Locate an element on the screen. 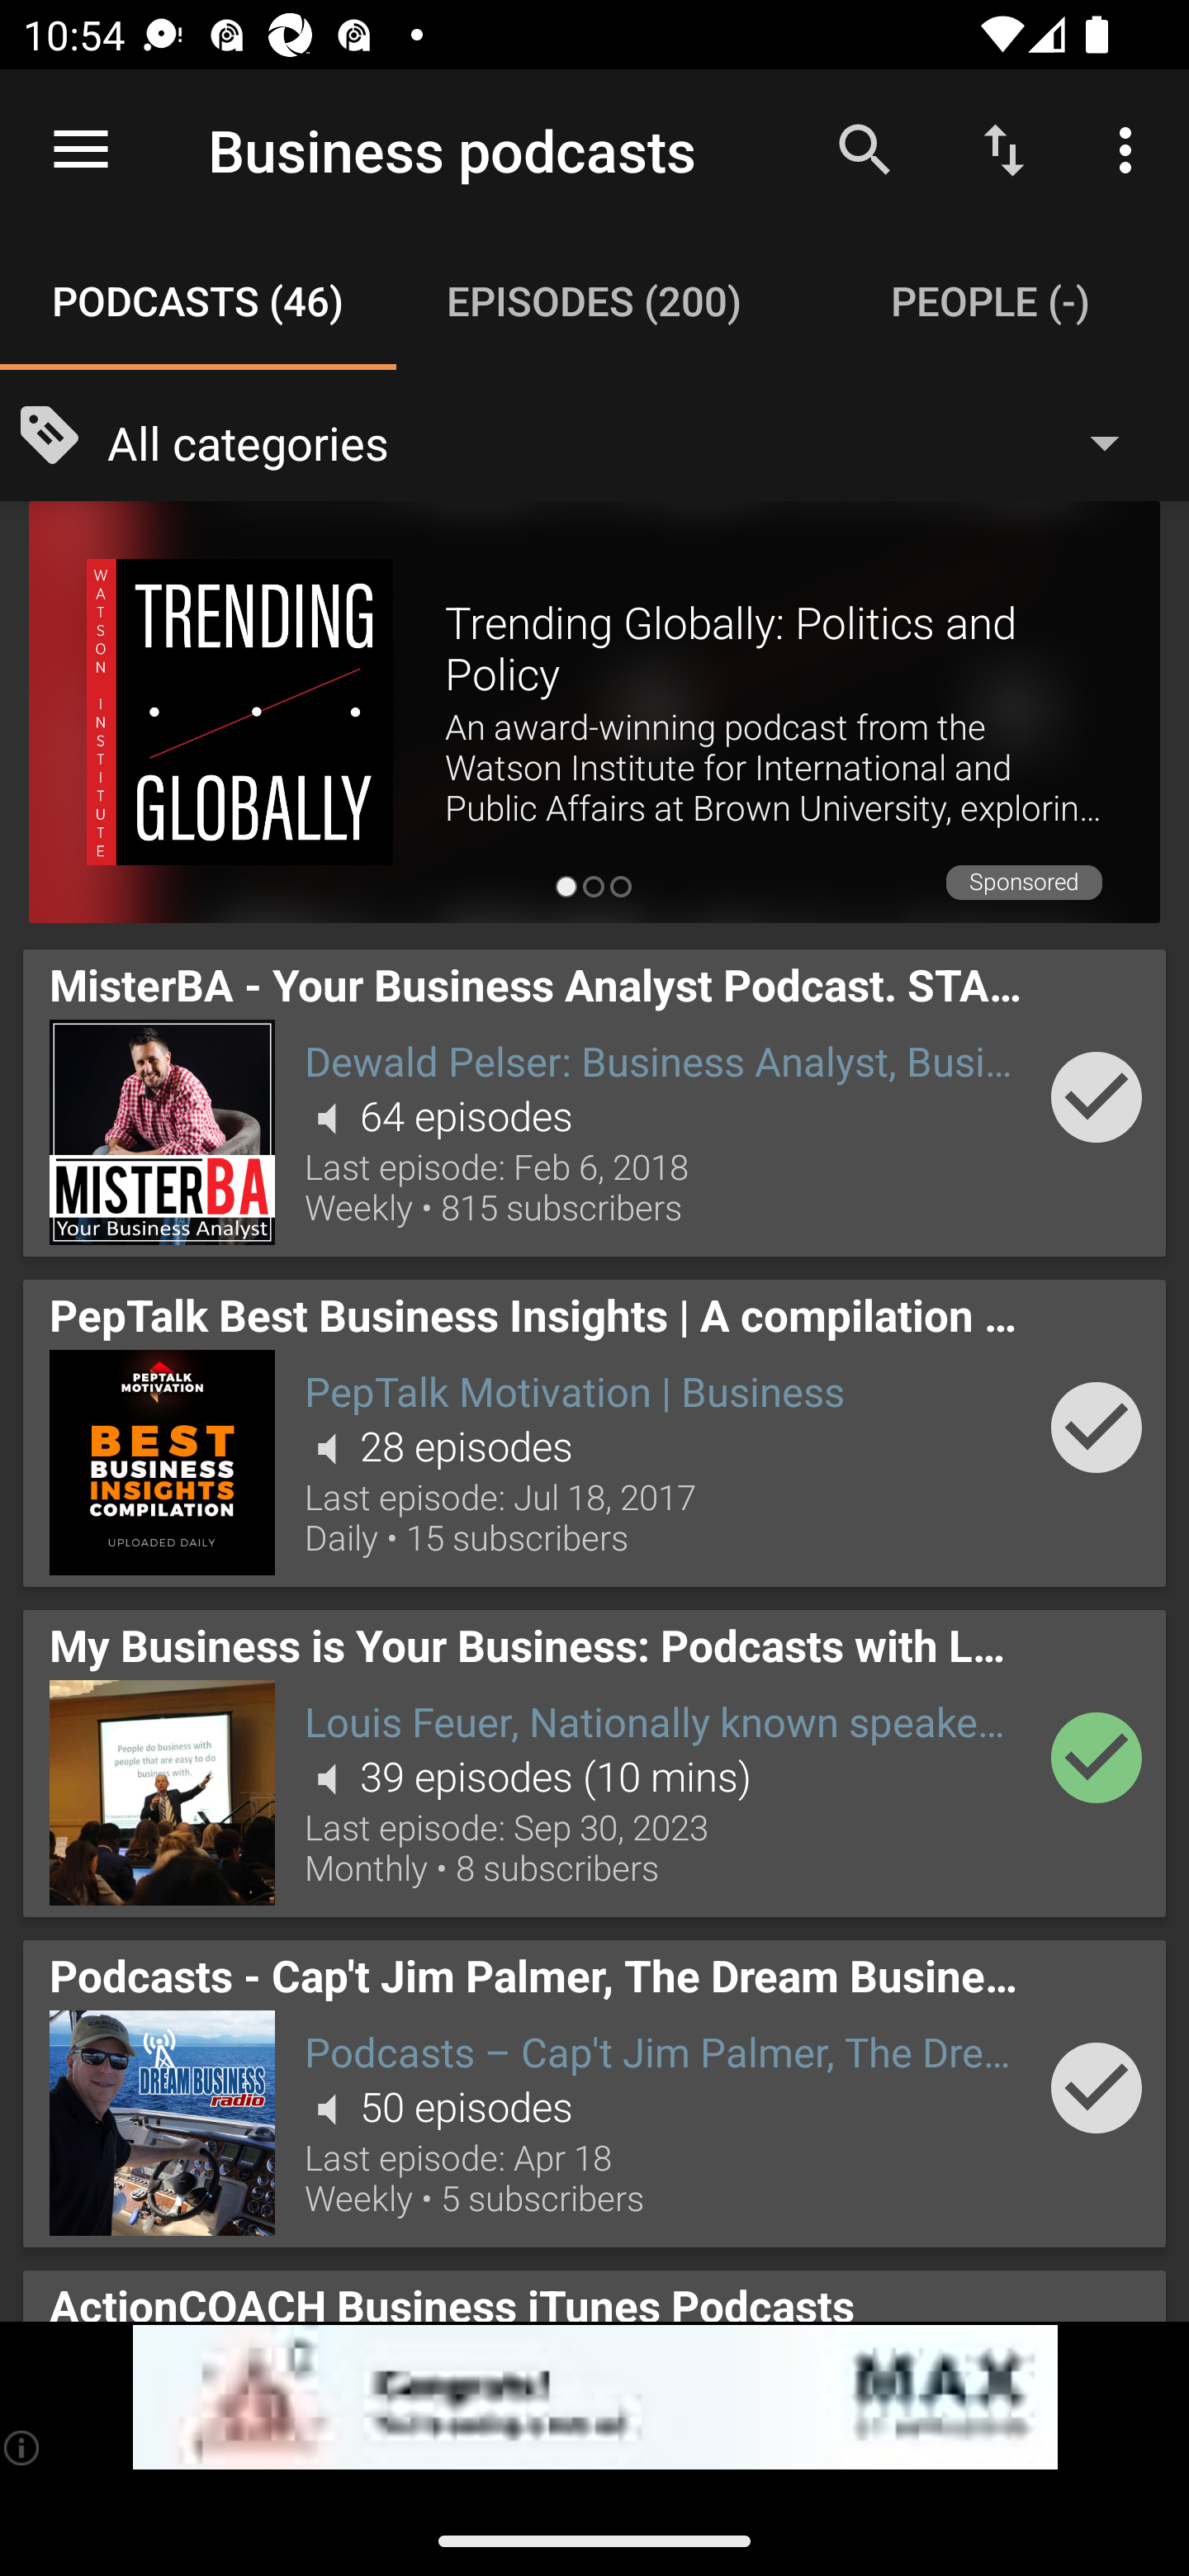  (i) is located at coordinates (23, 2447).